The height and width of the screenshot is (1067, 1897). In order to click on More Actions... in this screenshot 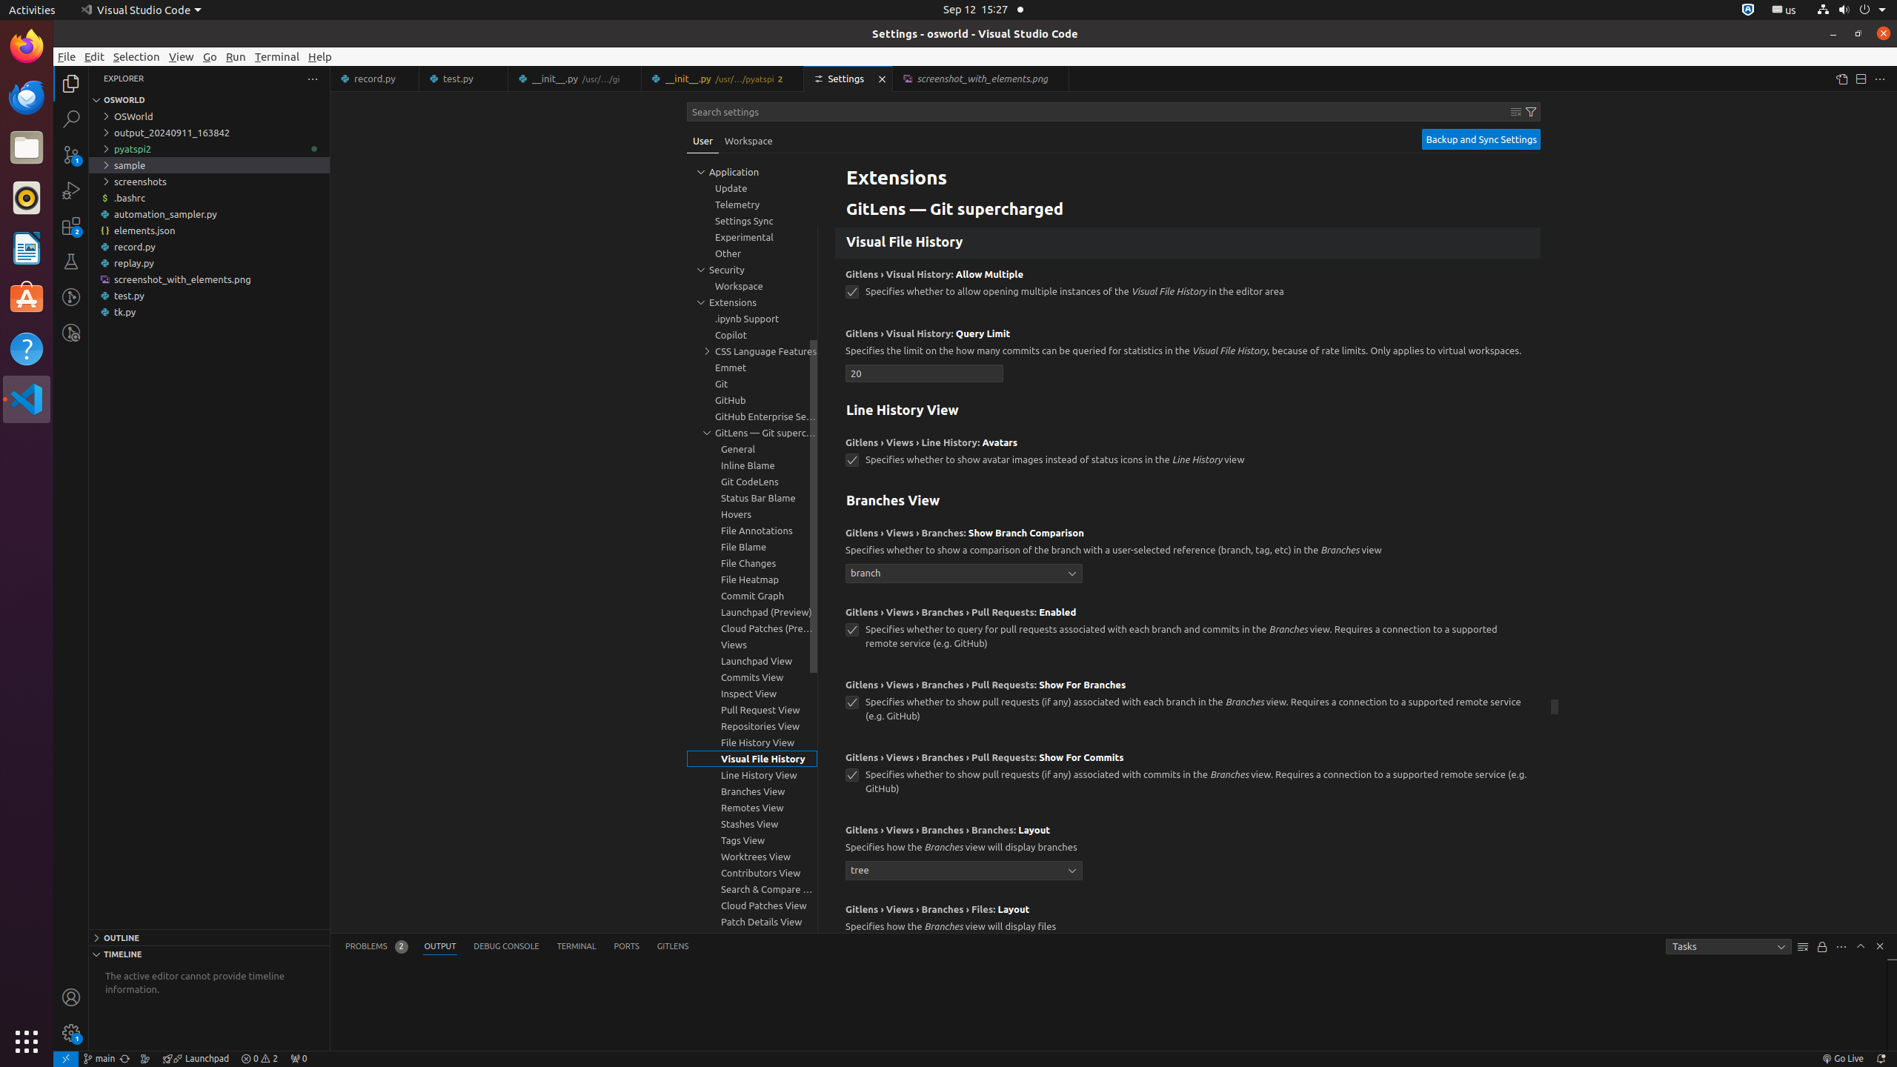, I will do `click(1880, 79)`.